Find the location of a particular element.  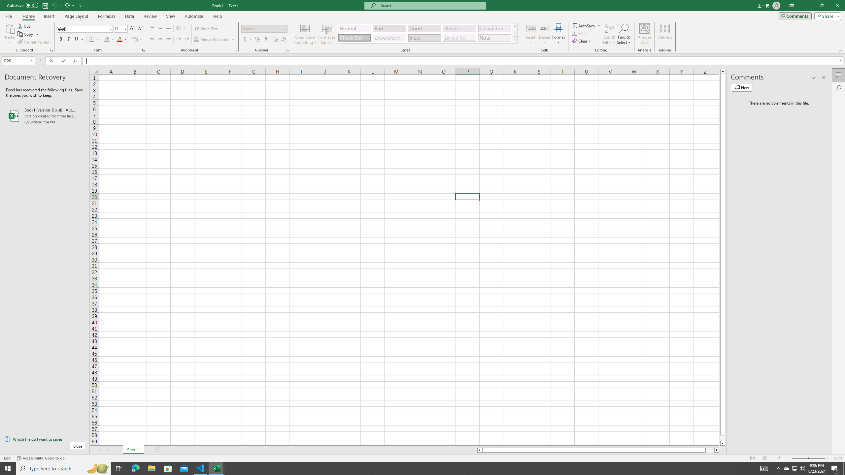

Quick Access Toolbar is located at coordinates (45, 6).